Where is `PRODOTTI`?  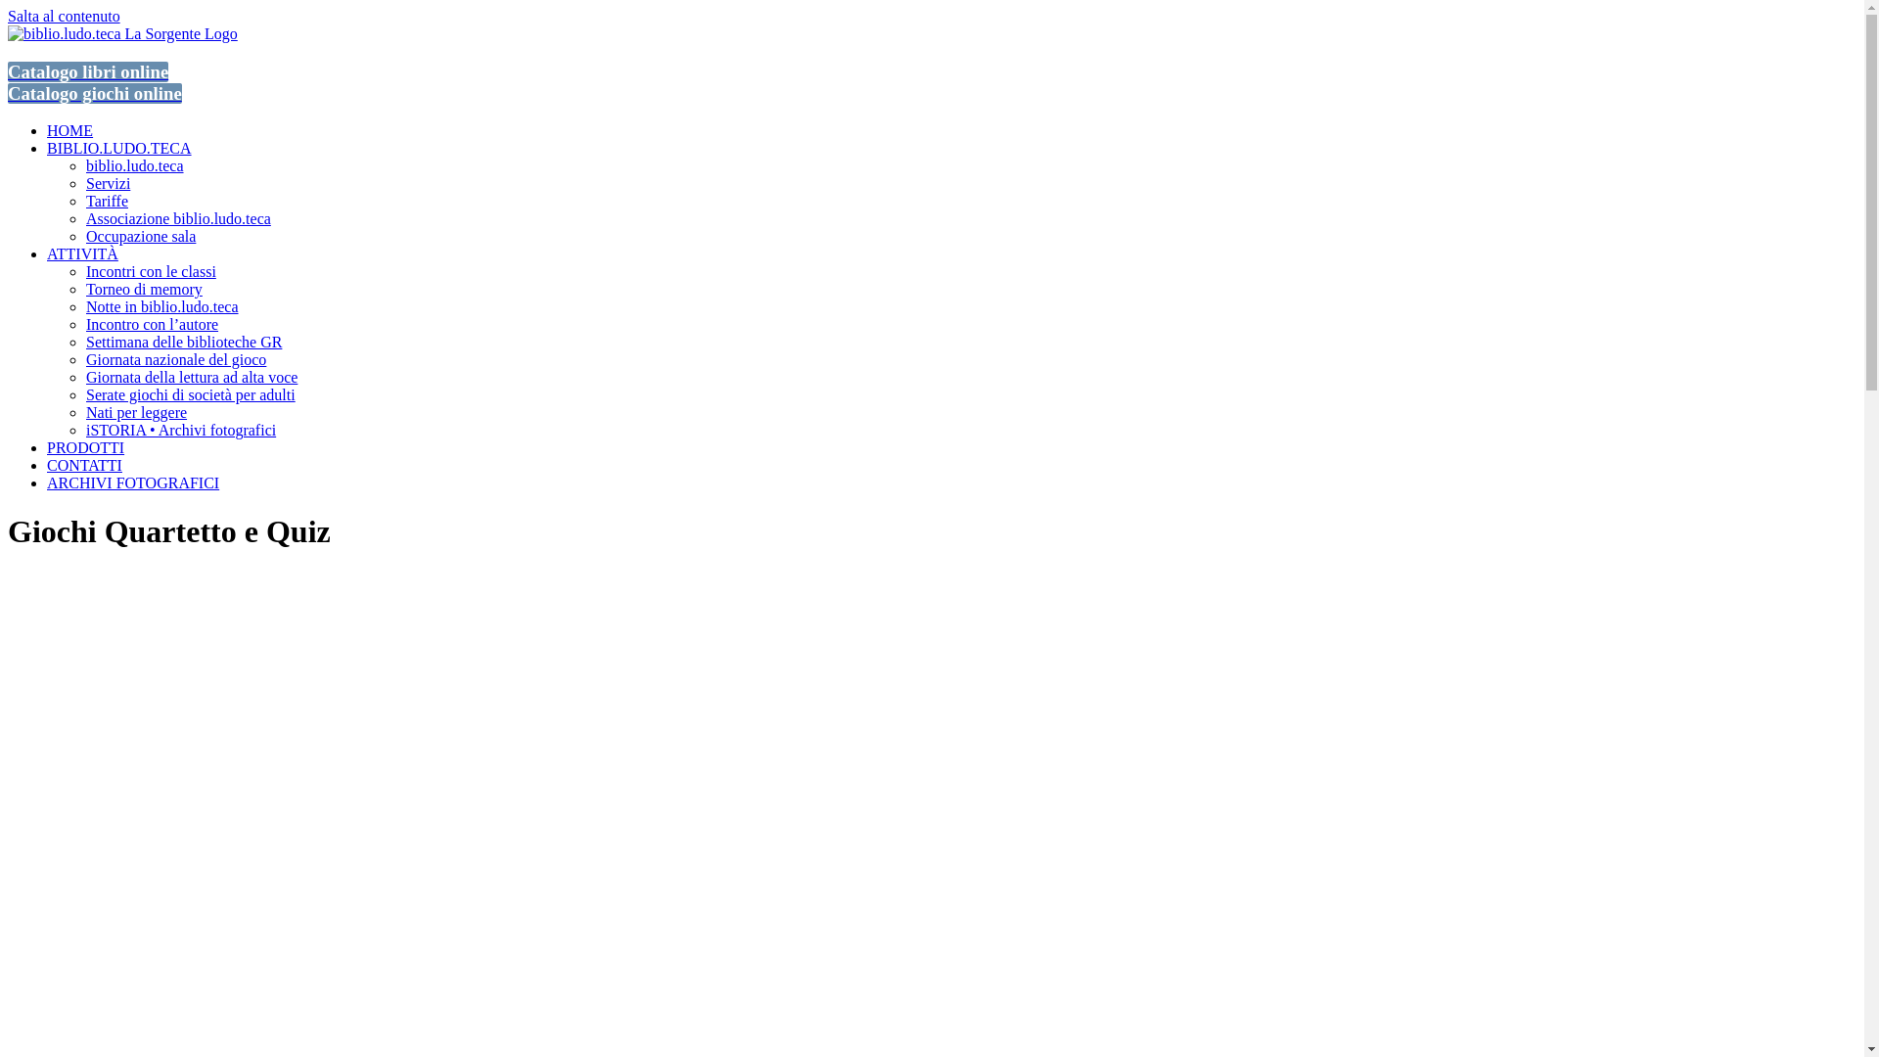 PRODOTTI is located at coordinates (86, 448).